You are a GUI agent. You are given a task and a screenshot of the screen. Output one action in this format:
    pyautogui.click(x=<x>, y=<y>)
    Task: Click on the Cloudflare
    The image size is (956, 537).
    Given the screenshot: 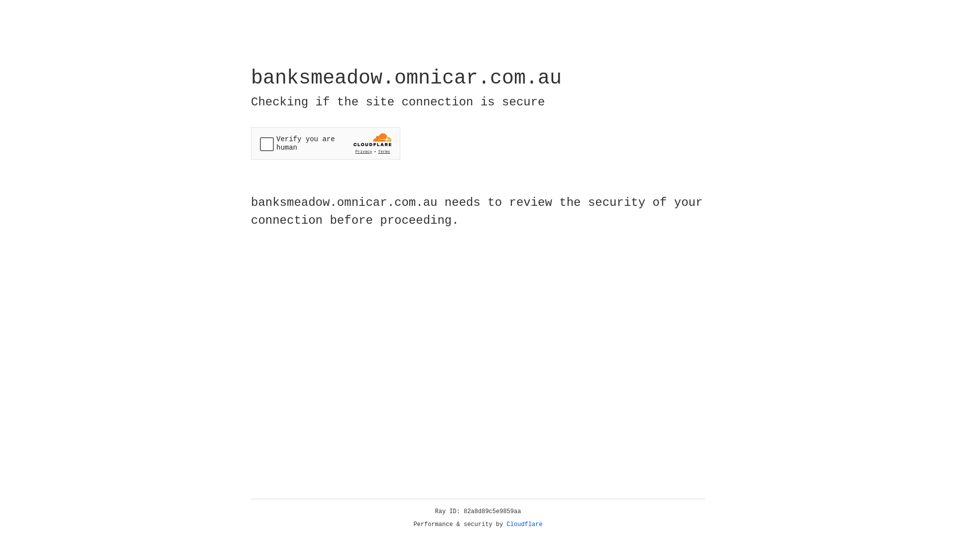 What is the action you would take?
    pyautogui.click(x=525, y=525)
    